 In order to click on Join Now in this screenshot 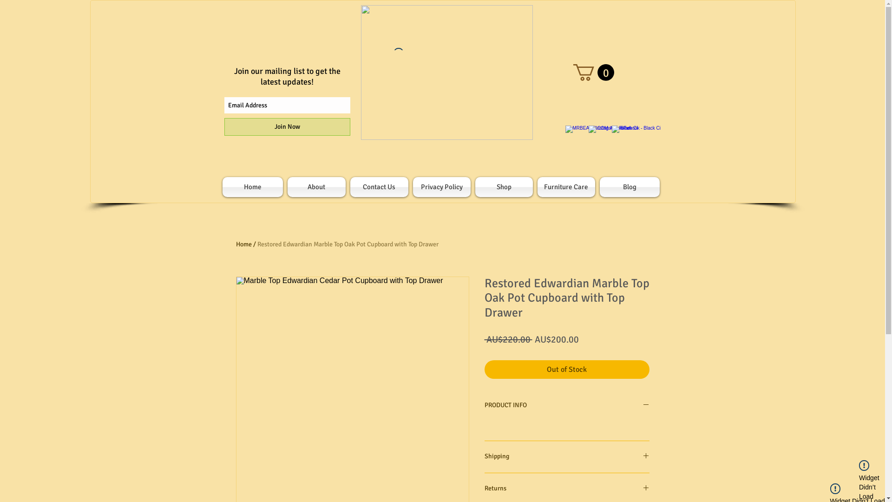, I will do `click(287, 127)`.